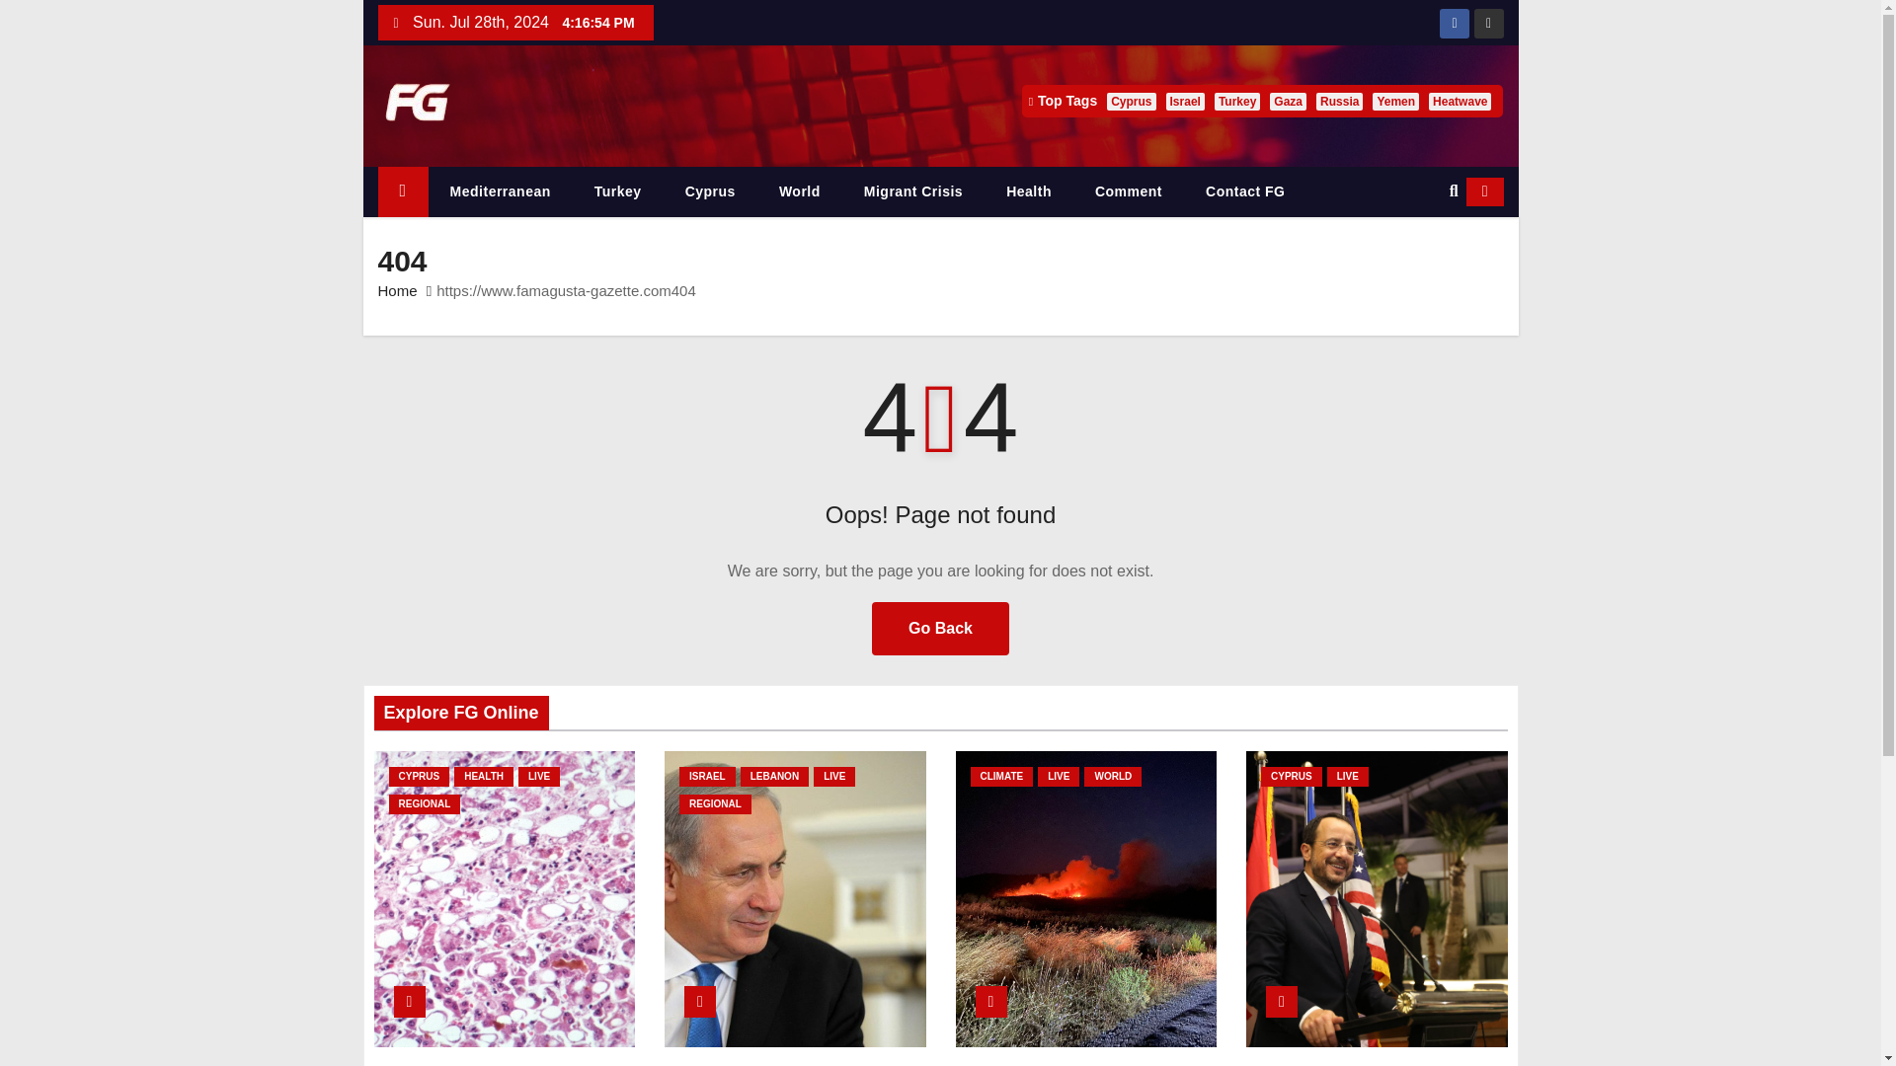 This screenshot has height=1066, width=1896. I want to click on REGIONAL, so click(425, 803).